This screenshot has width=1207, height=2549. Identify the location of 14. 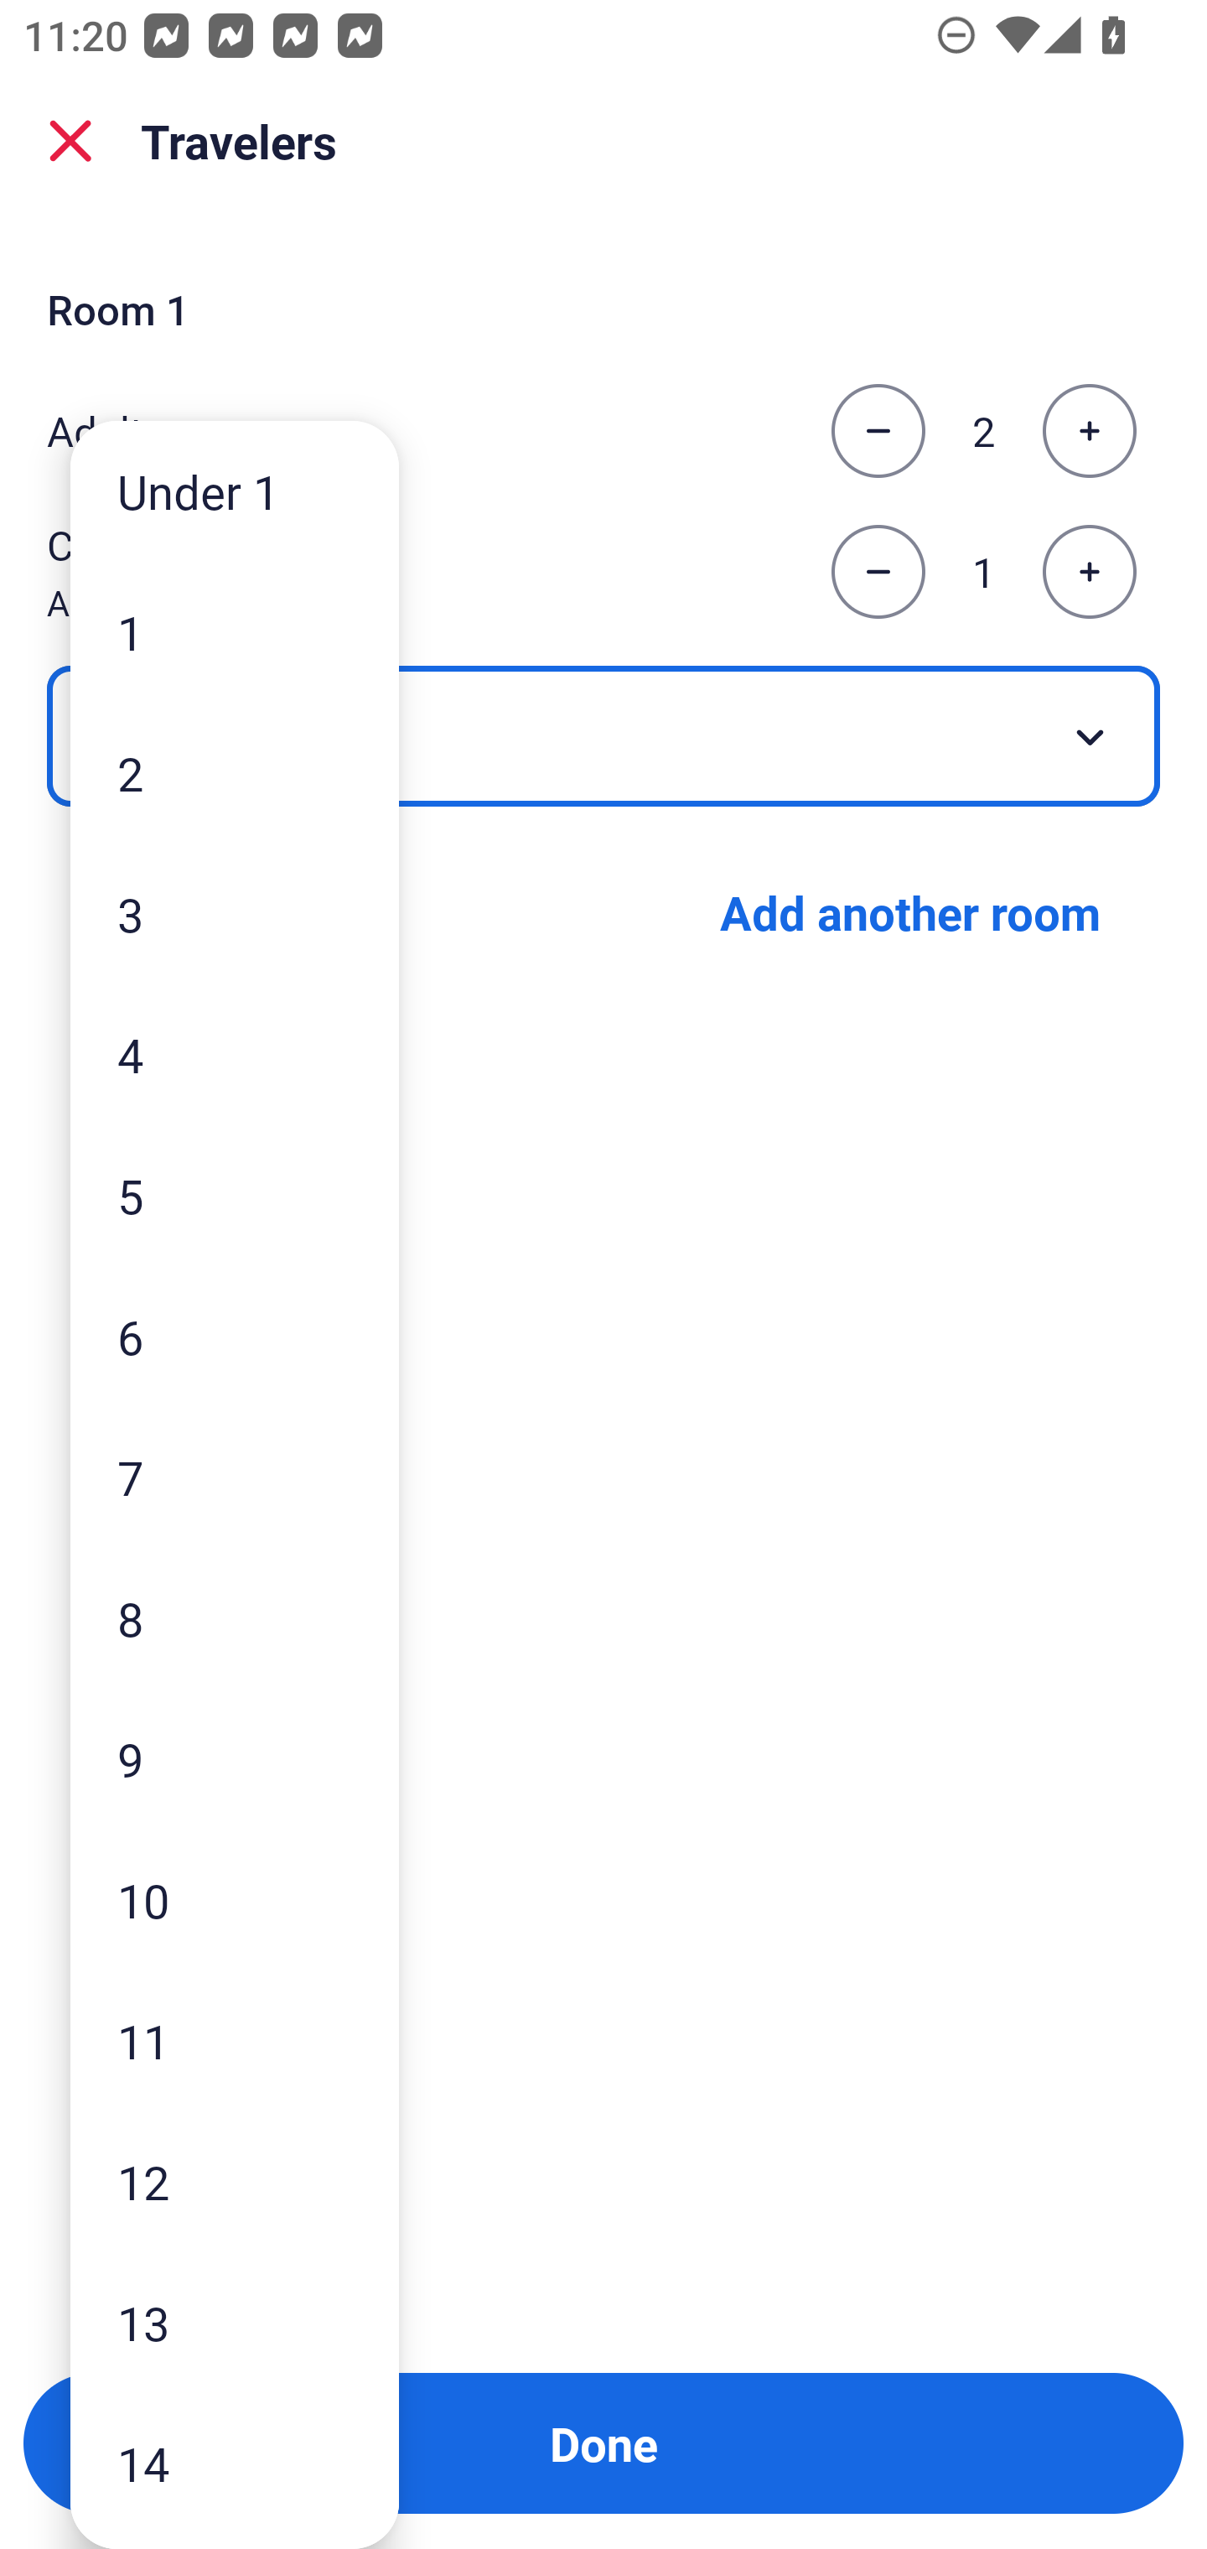
(235, 2463).